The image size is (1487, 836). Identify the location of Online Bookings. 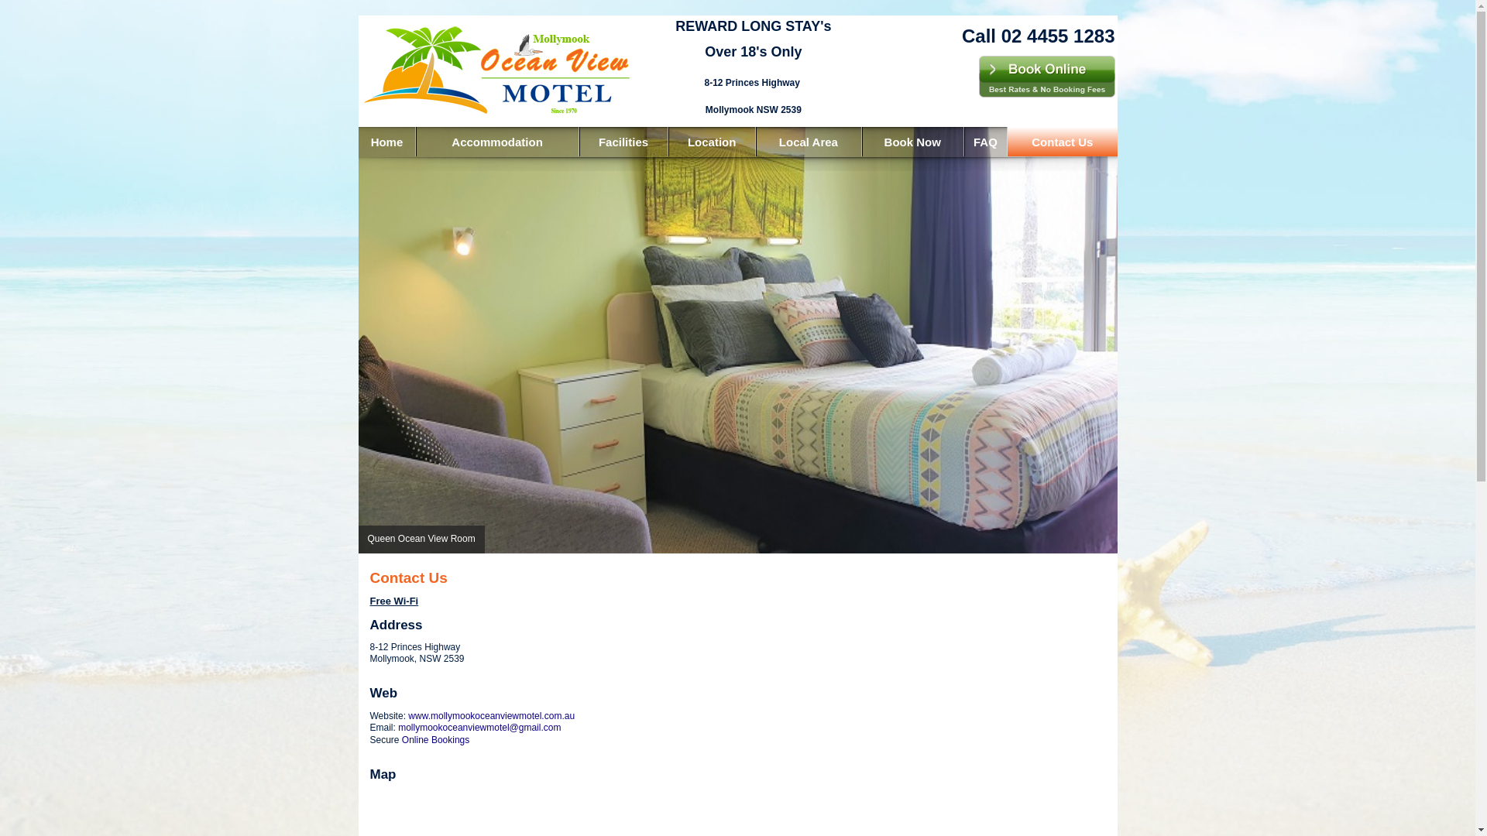
(435, 740).